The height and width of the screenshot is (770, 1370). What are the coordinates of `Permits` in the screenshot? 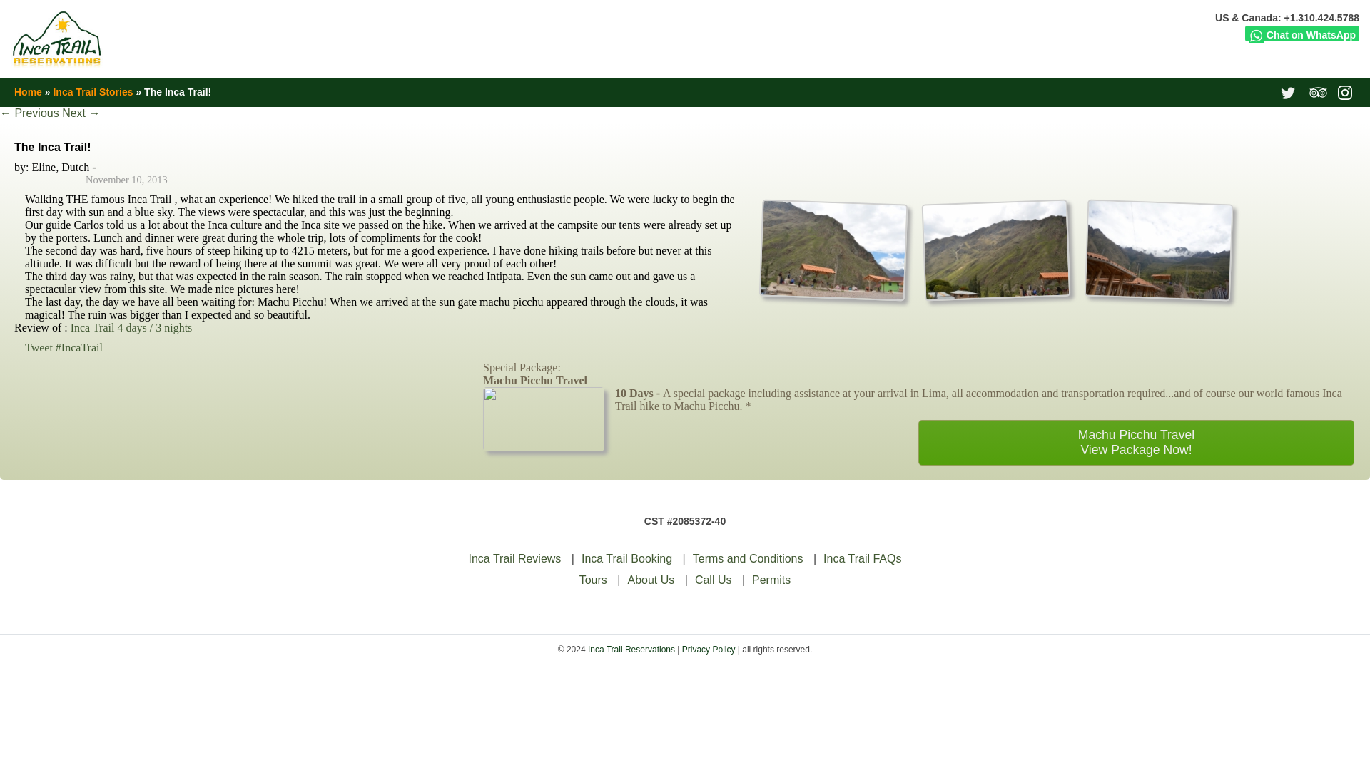 It's located at (771, 579).